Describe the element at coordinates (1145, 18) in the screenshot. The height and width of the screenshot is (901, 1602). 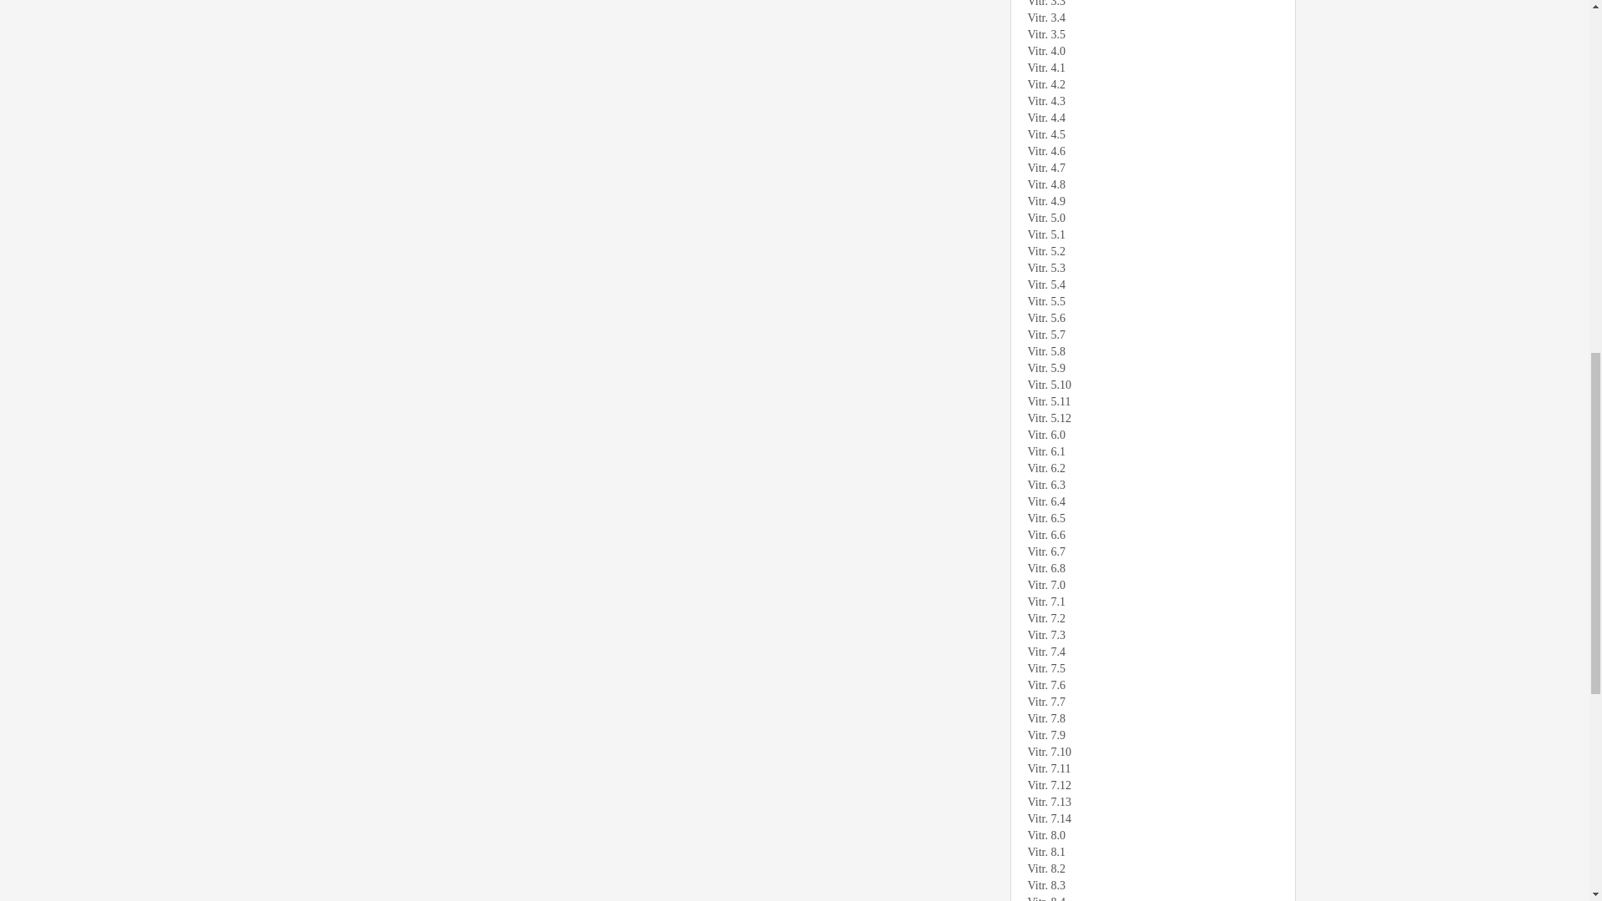
I see `Vitr. 3.4` at that location.